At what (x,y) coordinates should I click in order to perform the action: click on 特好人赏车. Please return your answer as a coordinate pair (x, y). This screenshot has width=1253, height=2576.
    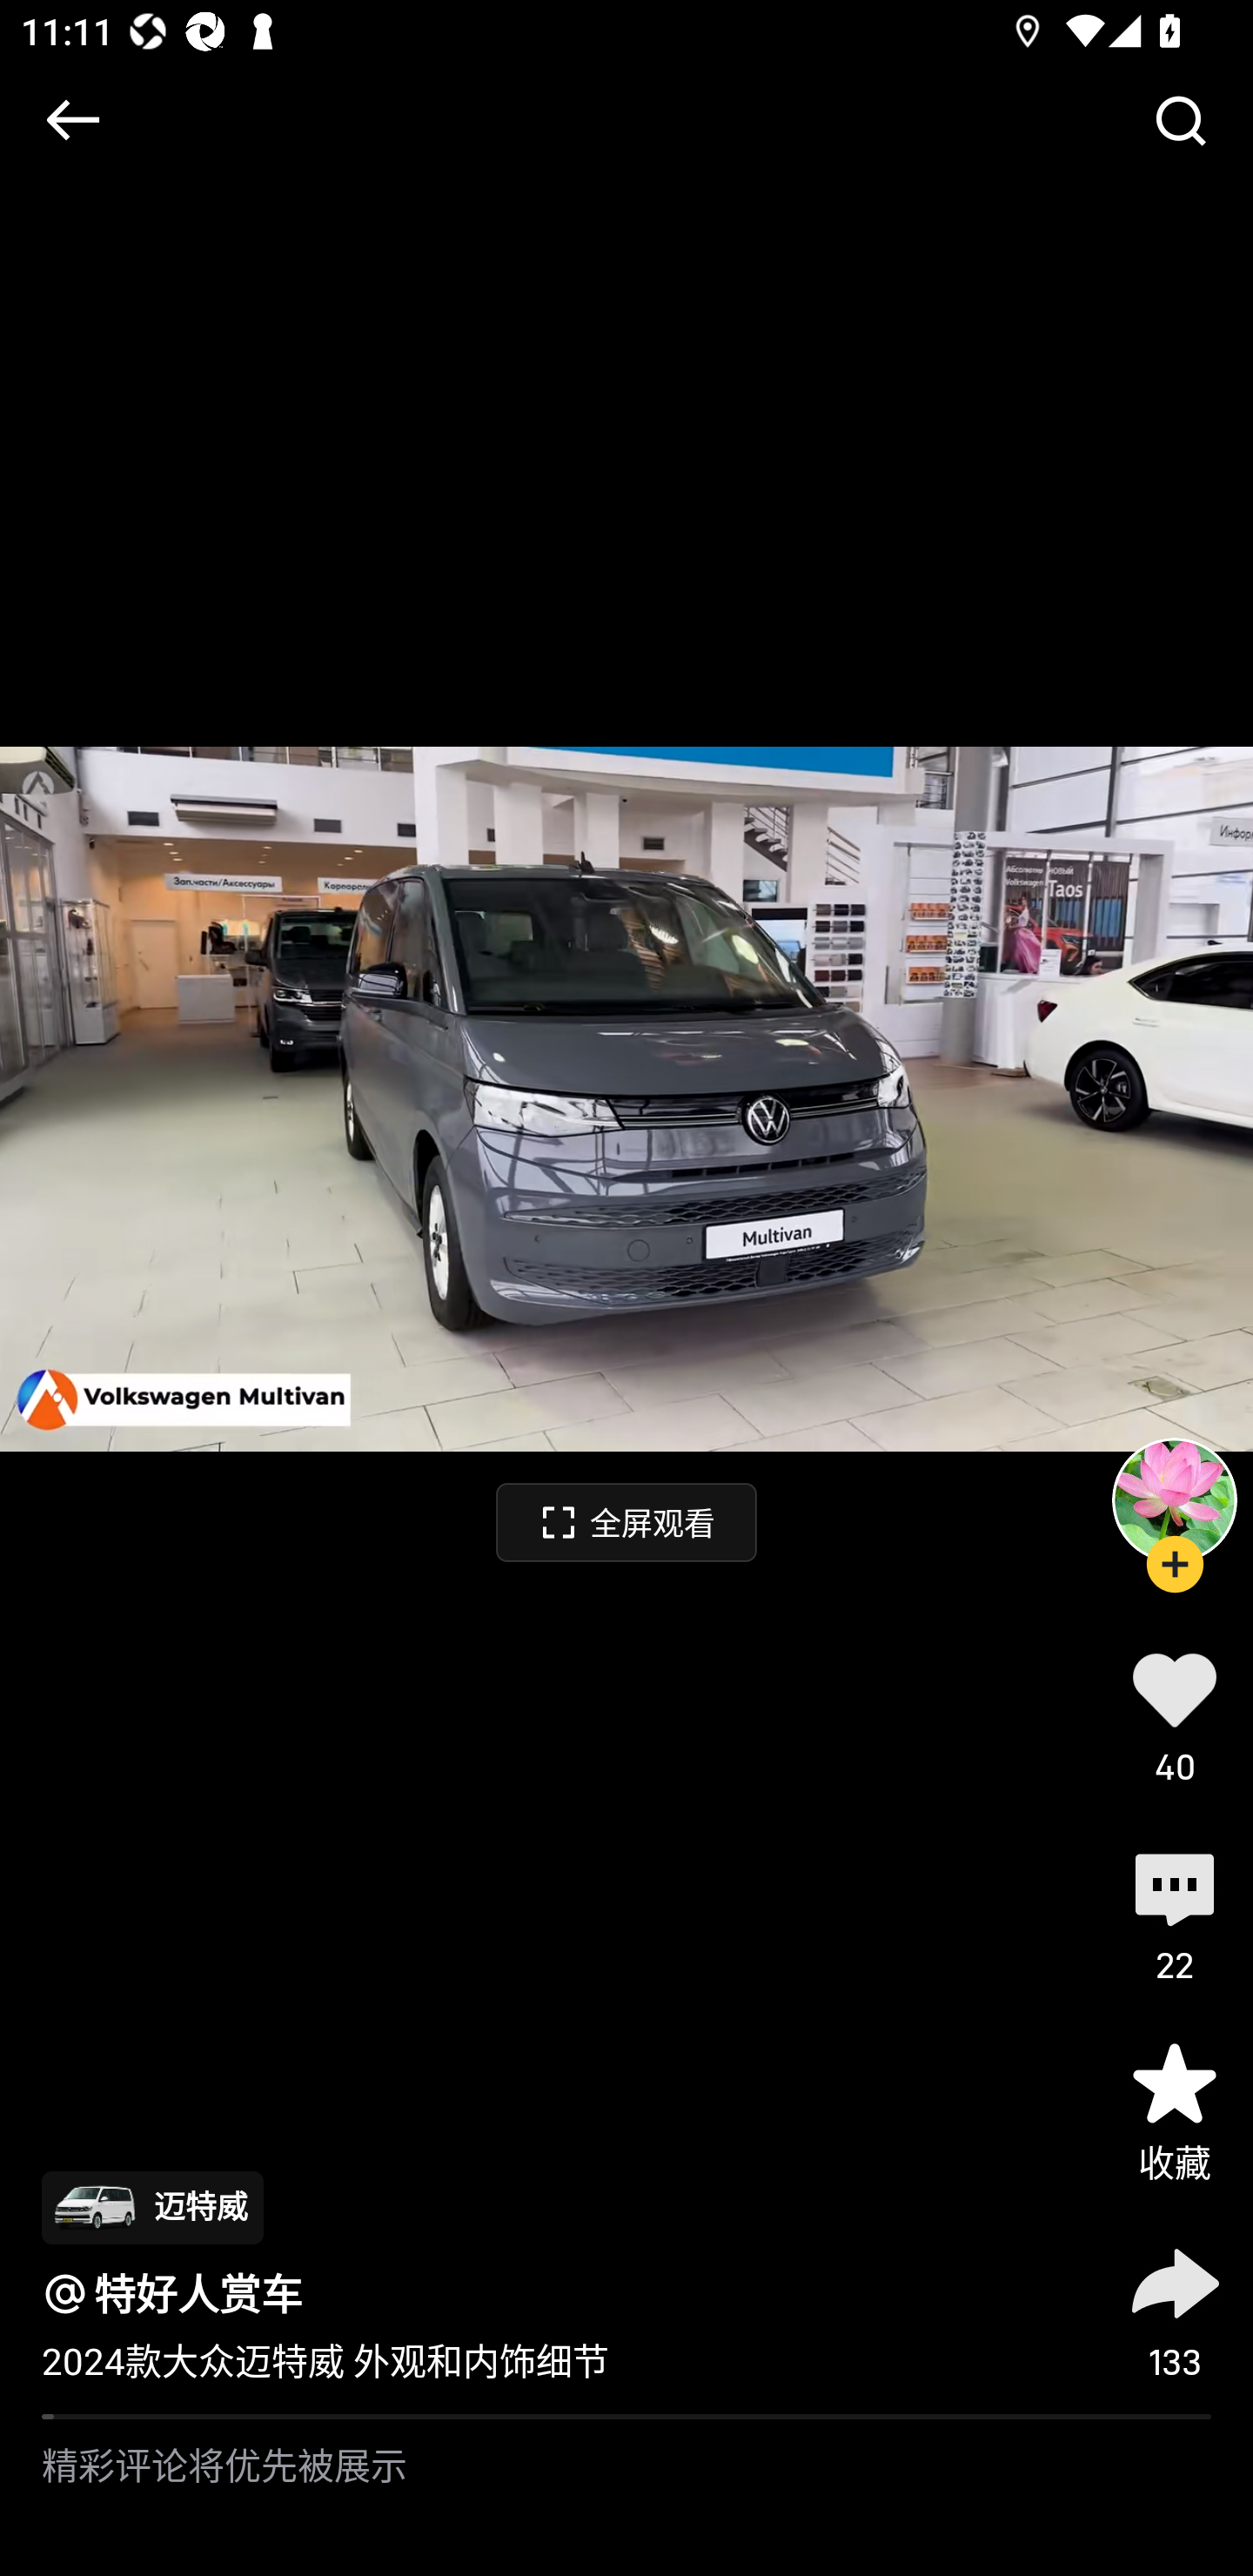
    Looking at the image, I should click on (198, 2293).